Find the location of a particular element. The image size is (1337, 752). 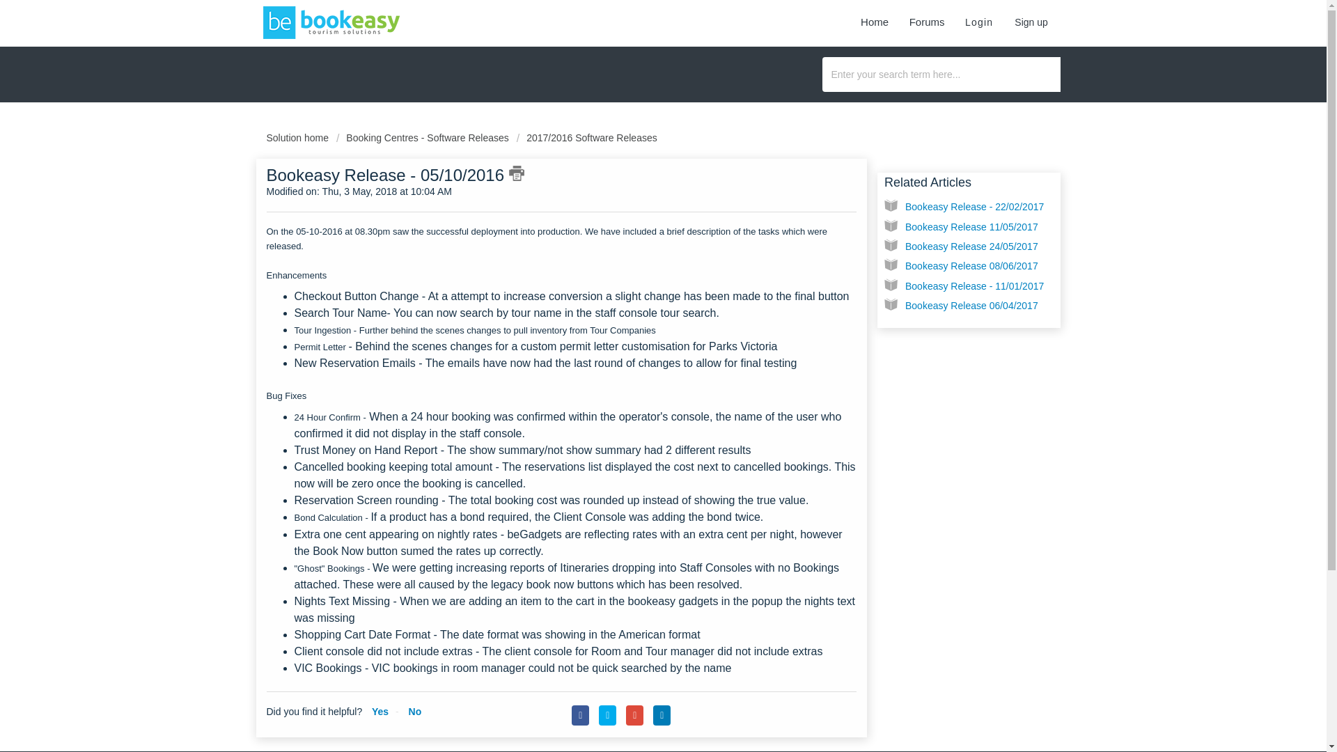

Home is located at coordinates (875, 19).